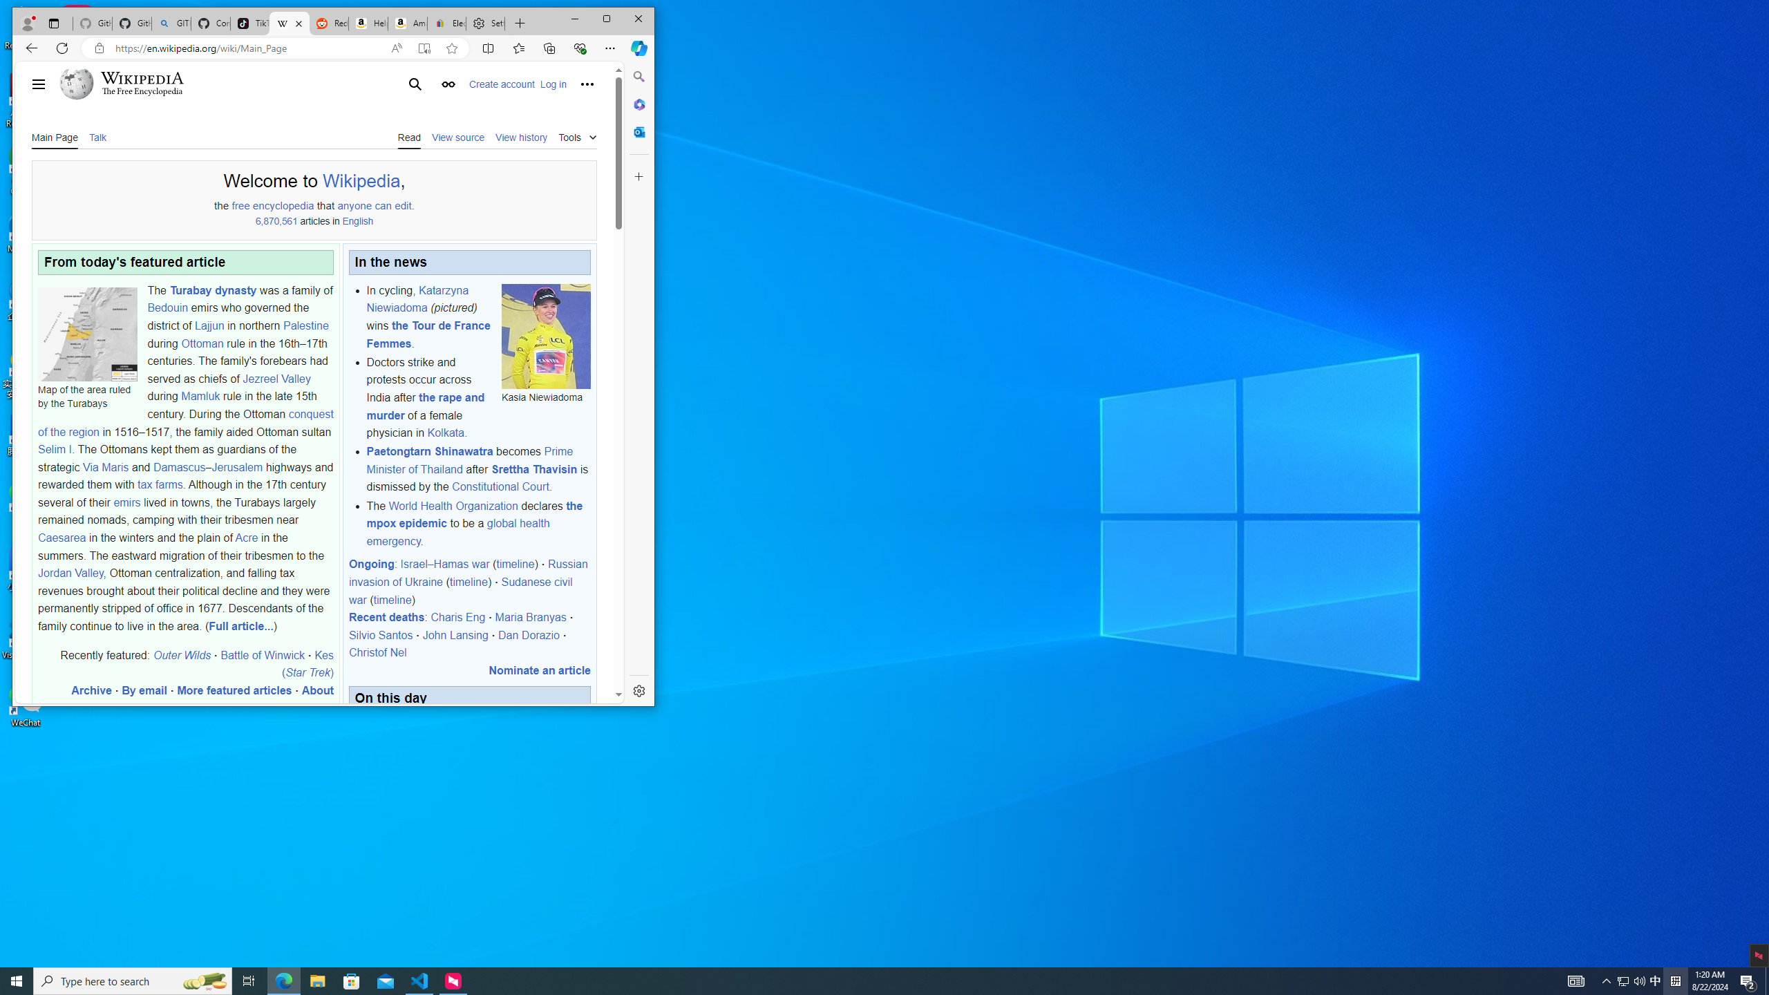 This screenshot has height=995, width=1769. I want to click on Kolkata, so click(444, 433).